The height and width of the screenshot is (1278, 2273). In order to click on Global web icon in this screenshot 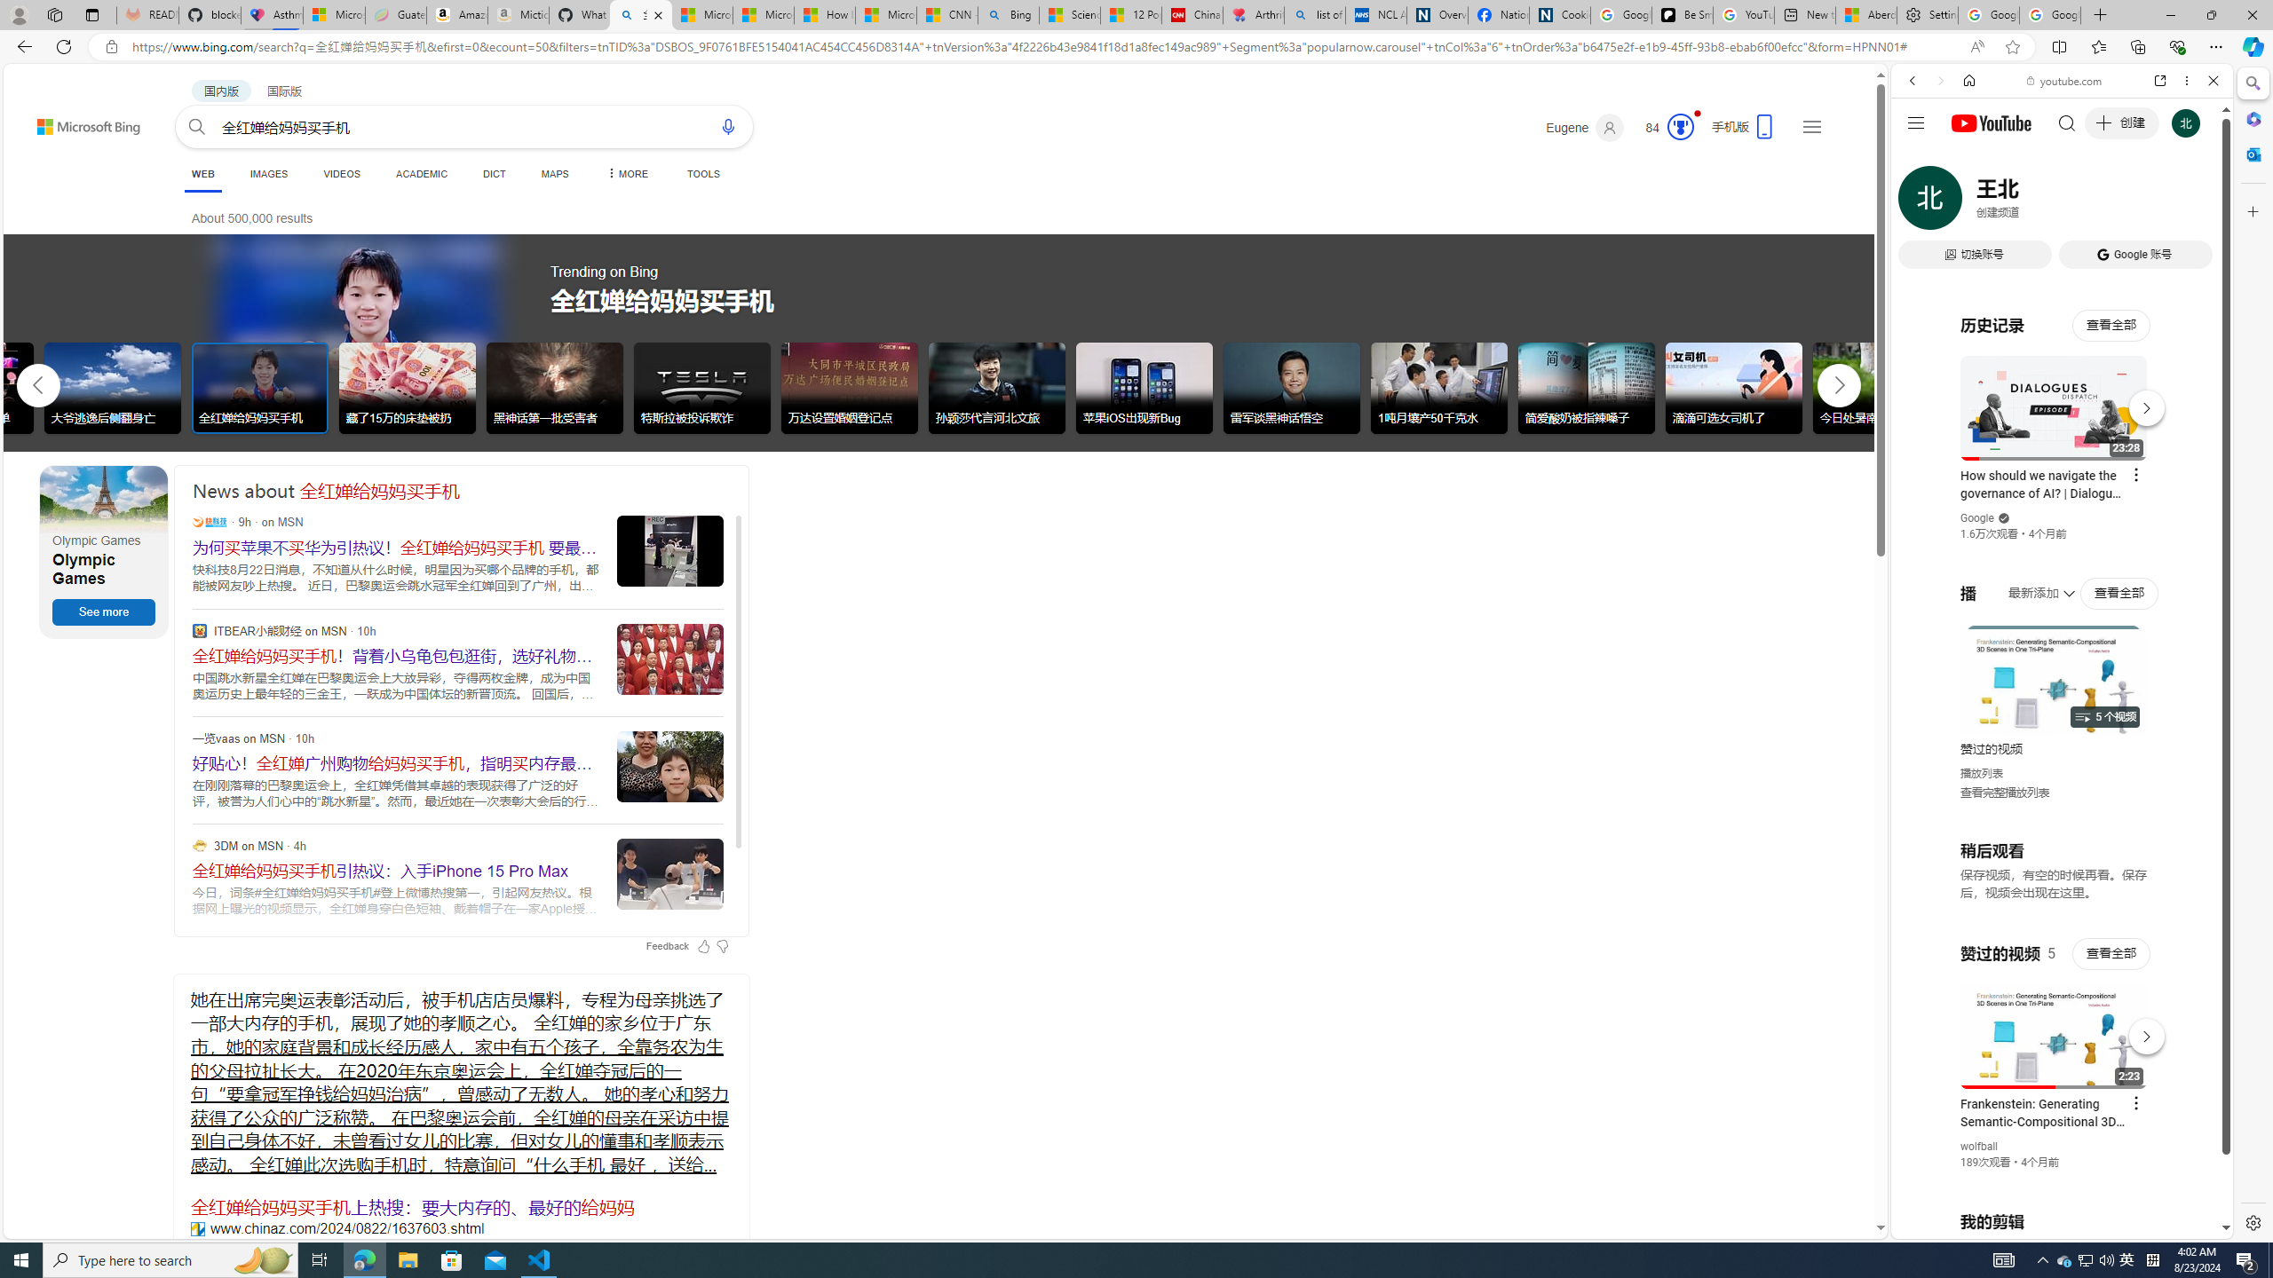, I will do `click(1925, 1022)`.